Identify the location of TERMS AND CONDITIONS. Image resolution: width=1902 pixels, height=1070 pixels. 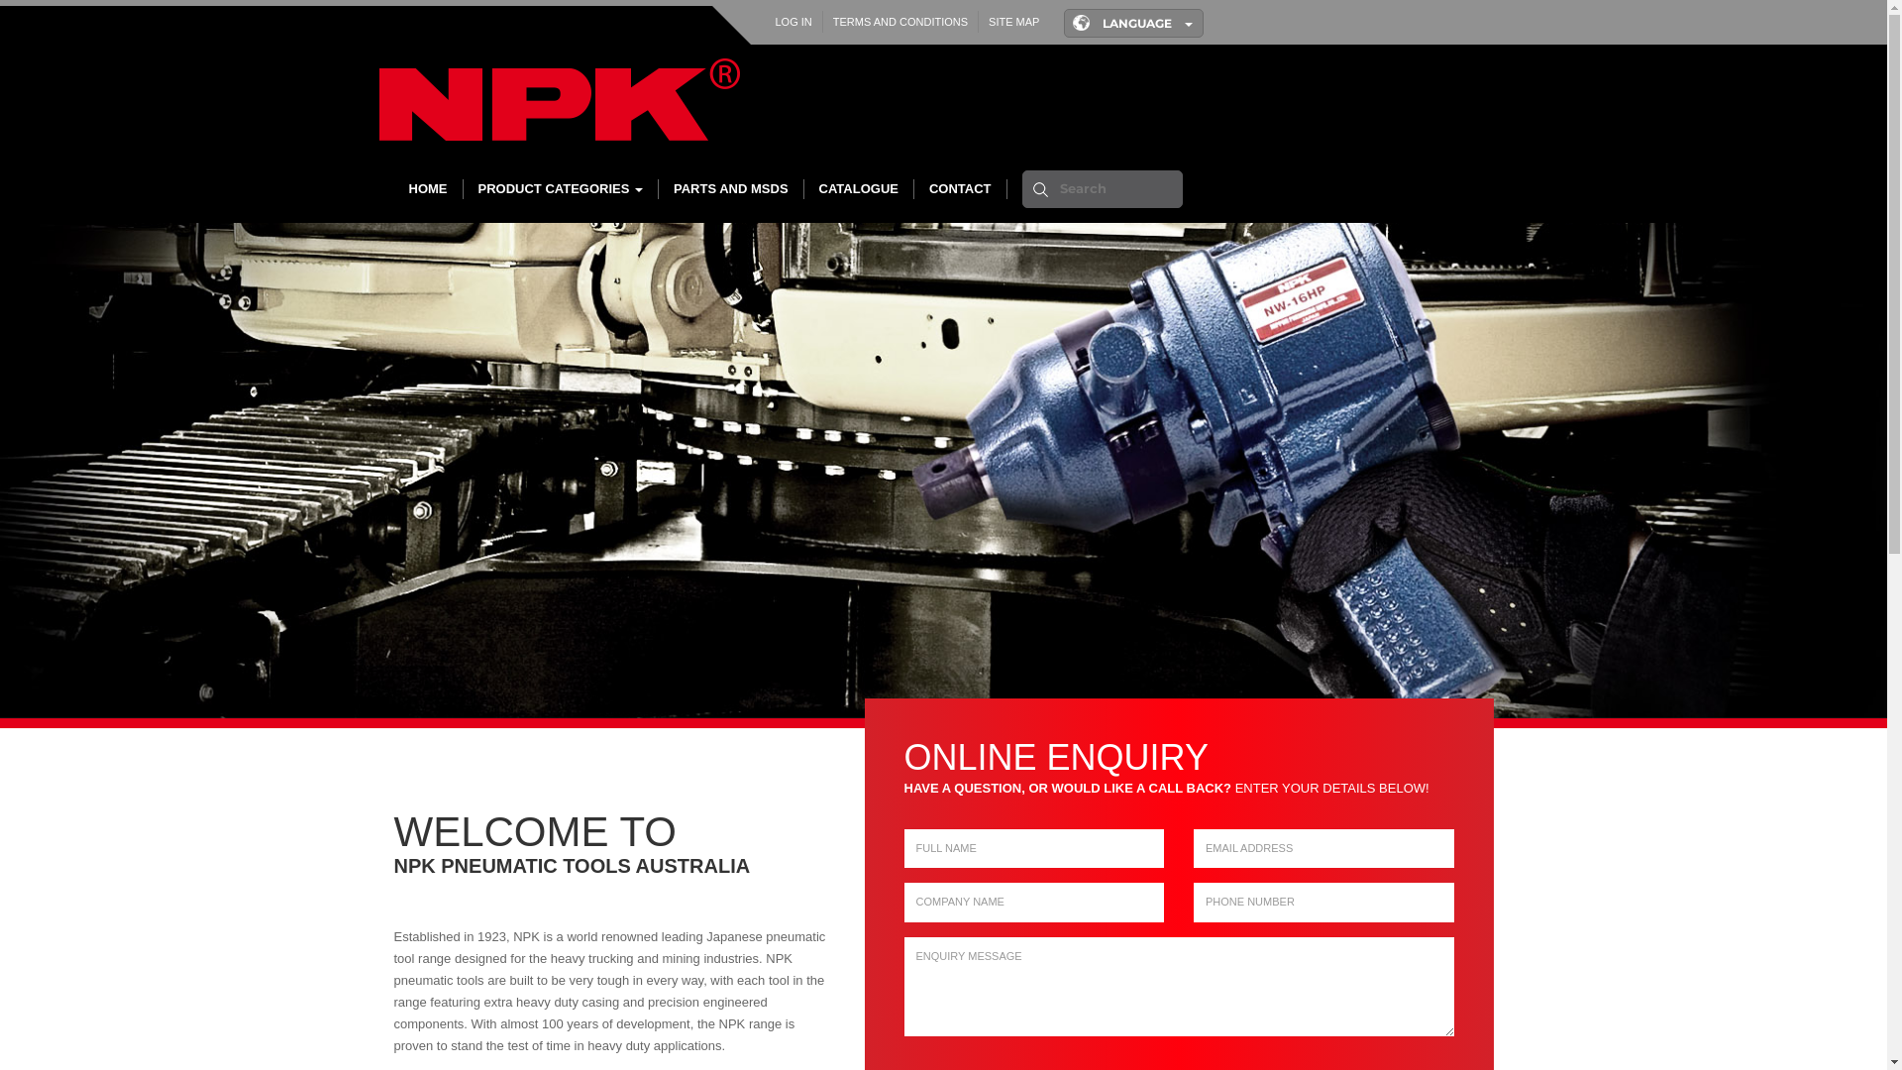
(899, 22).